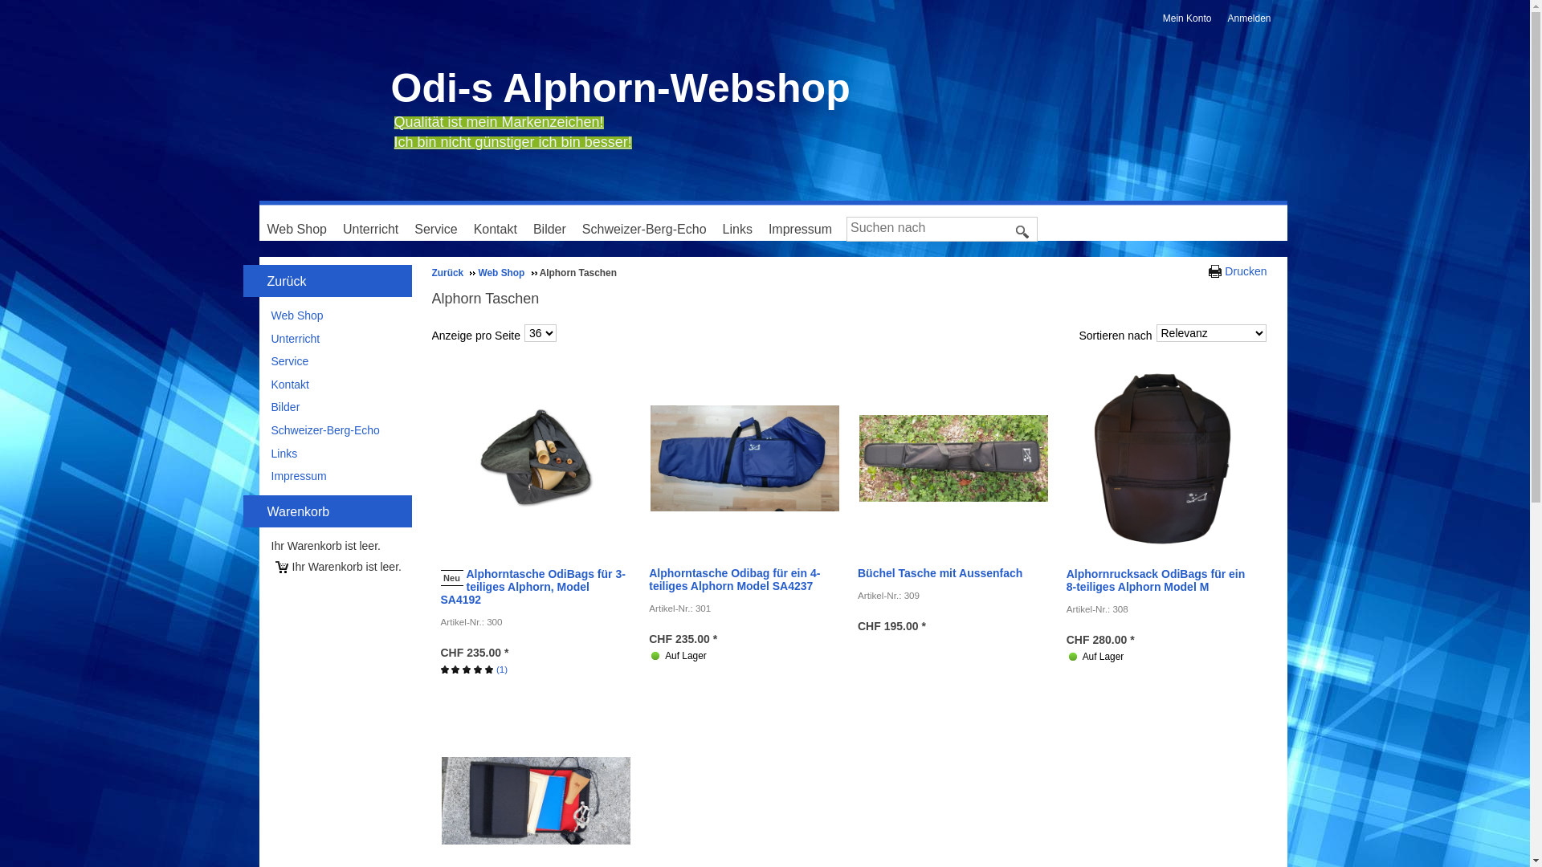 Image resolution: width=1542 pixels, height=867 pixels. I want to click on Web Shop, so click(297, 315).